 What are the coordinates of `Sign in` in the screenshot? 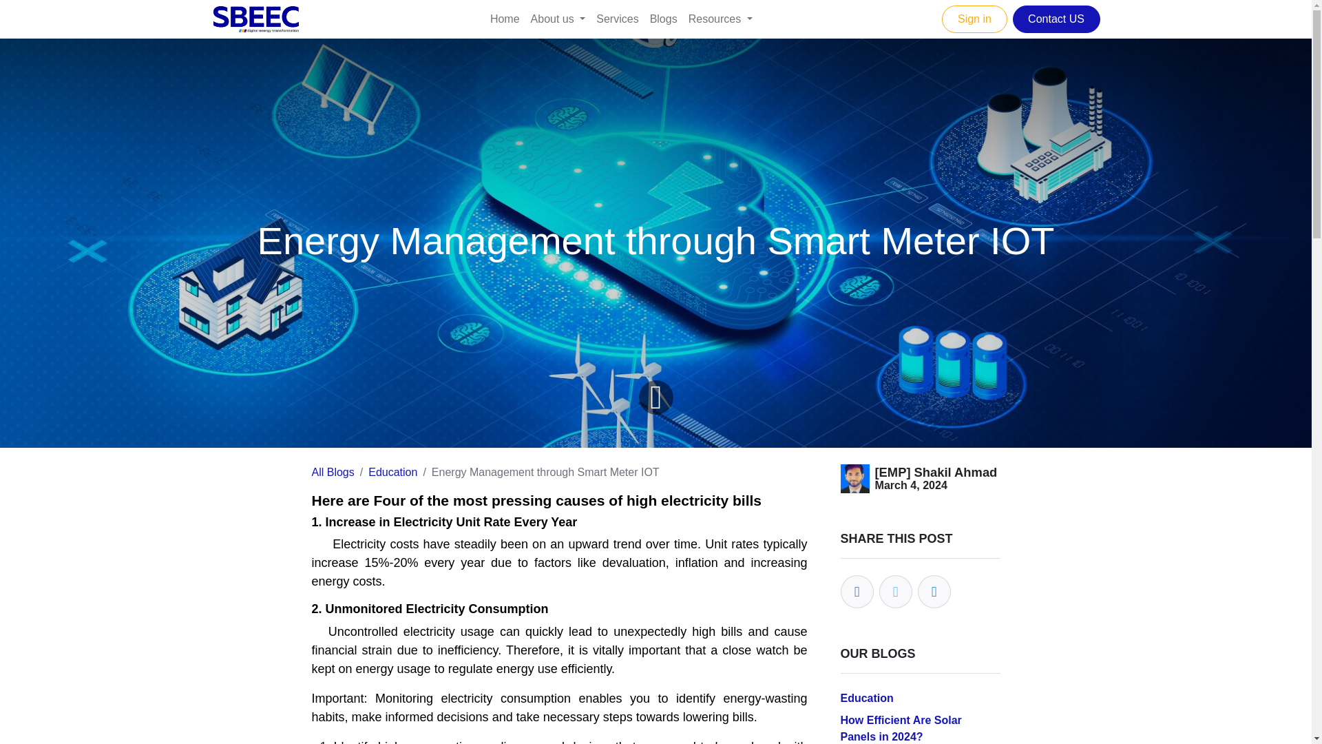 It's located at (974, 19).